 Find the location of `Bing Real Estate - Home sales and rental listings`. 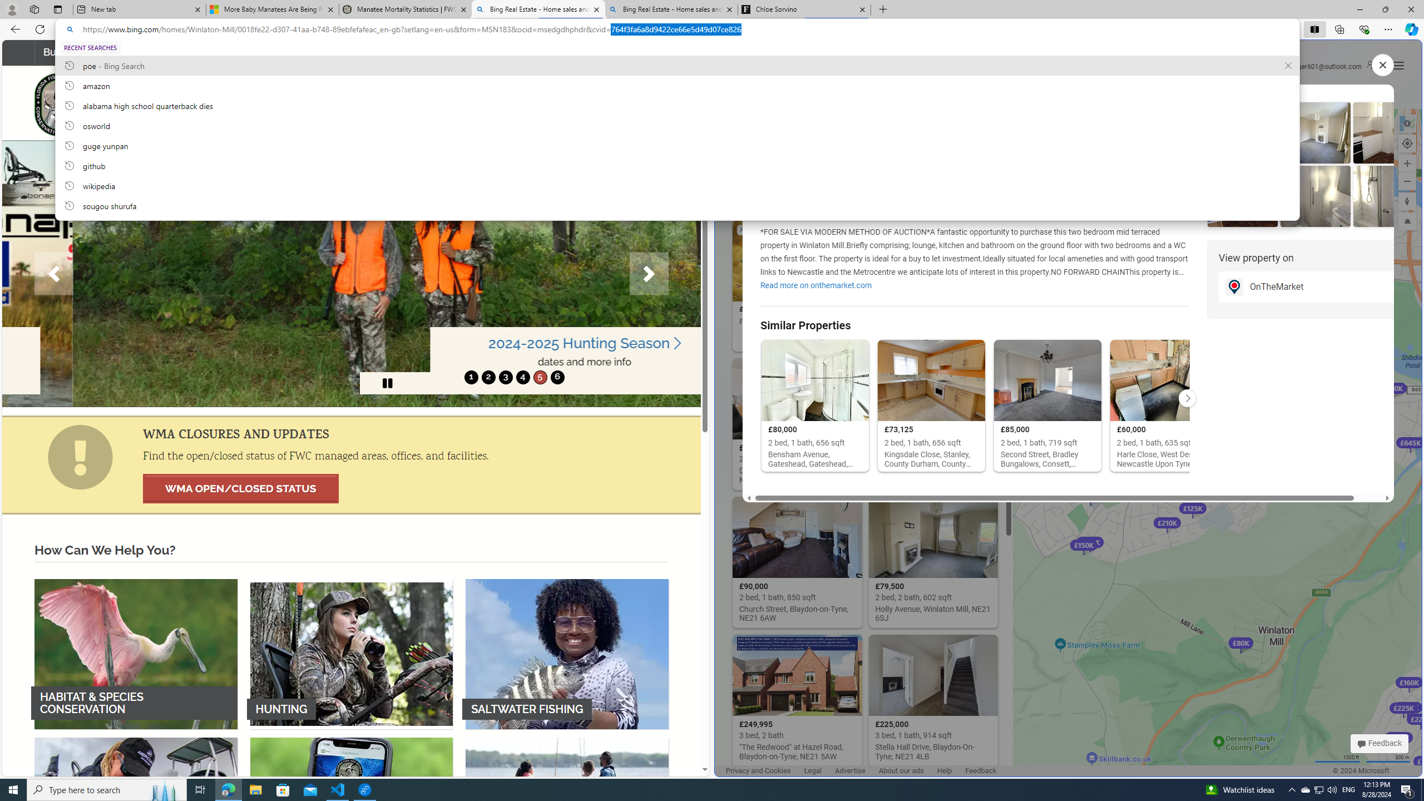

Bing Real Estate - Home sales and rental listings is located at coordinates (670, 9).